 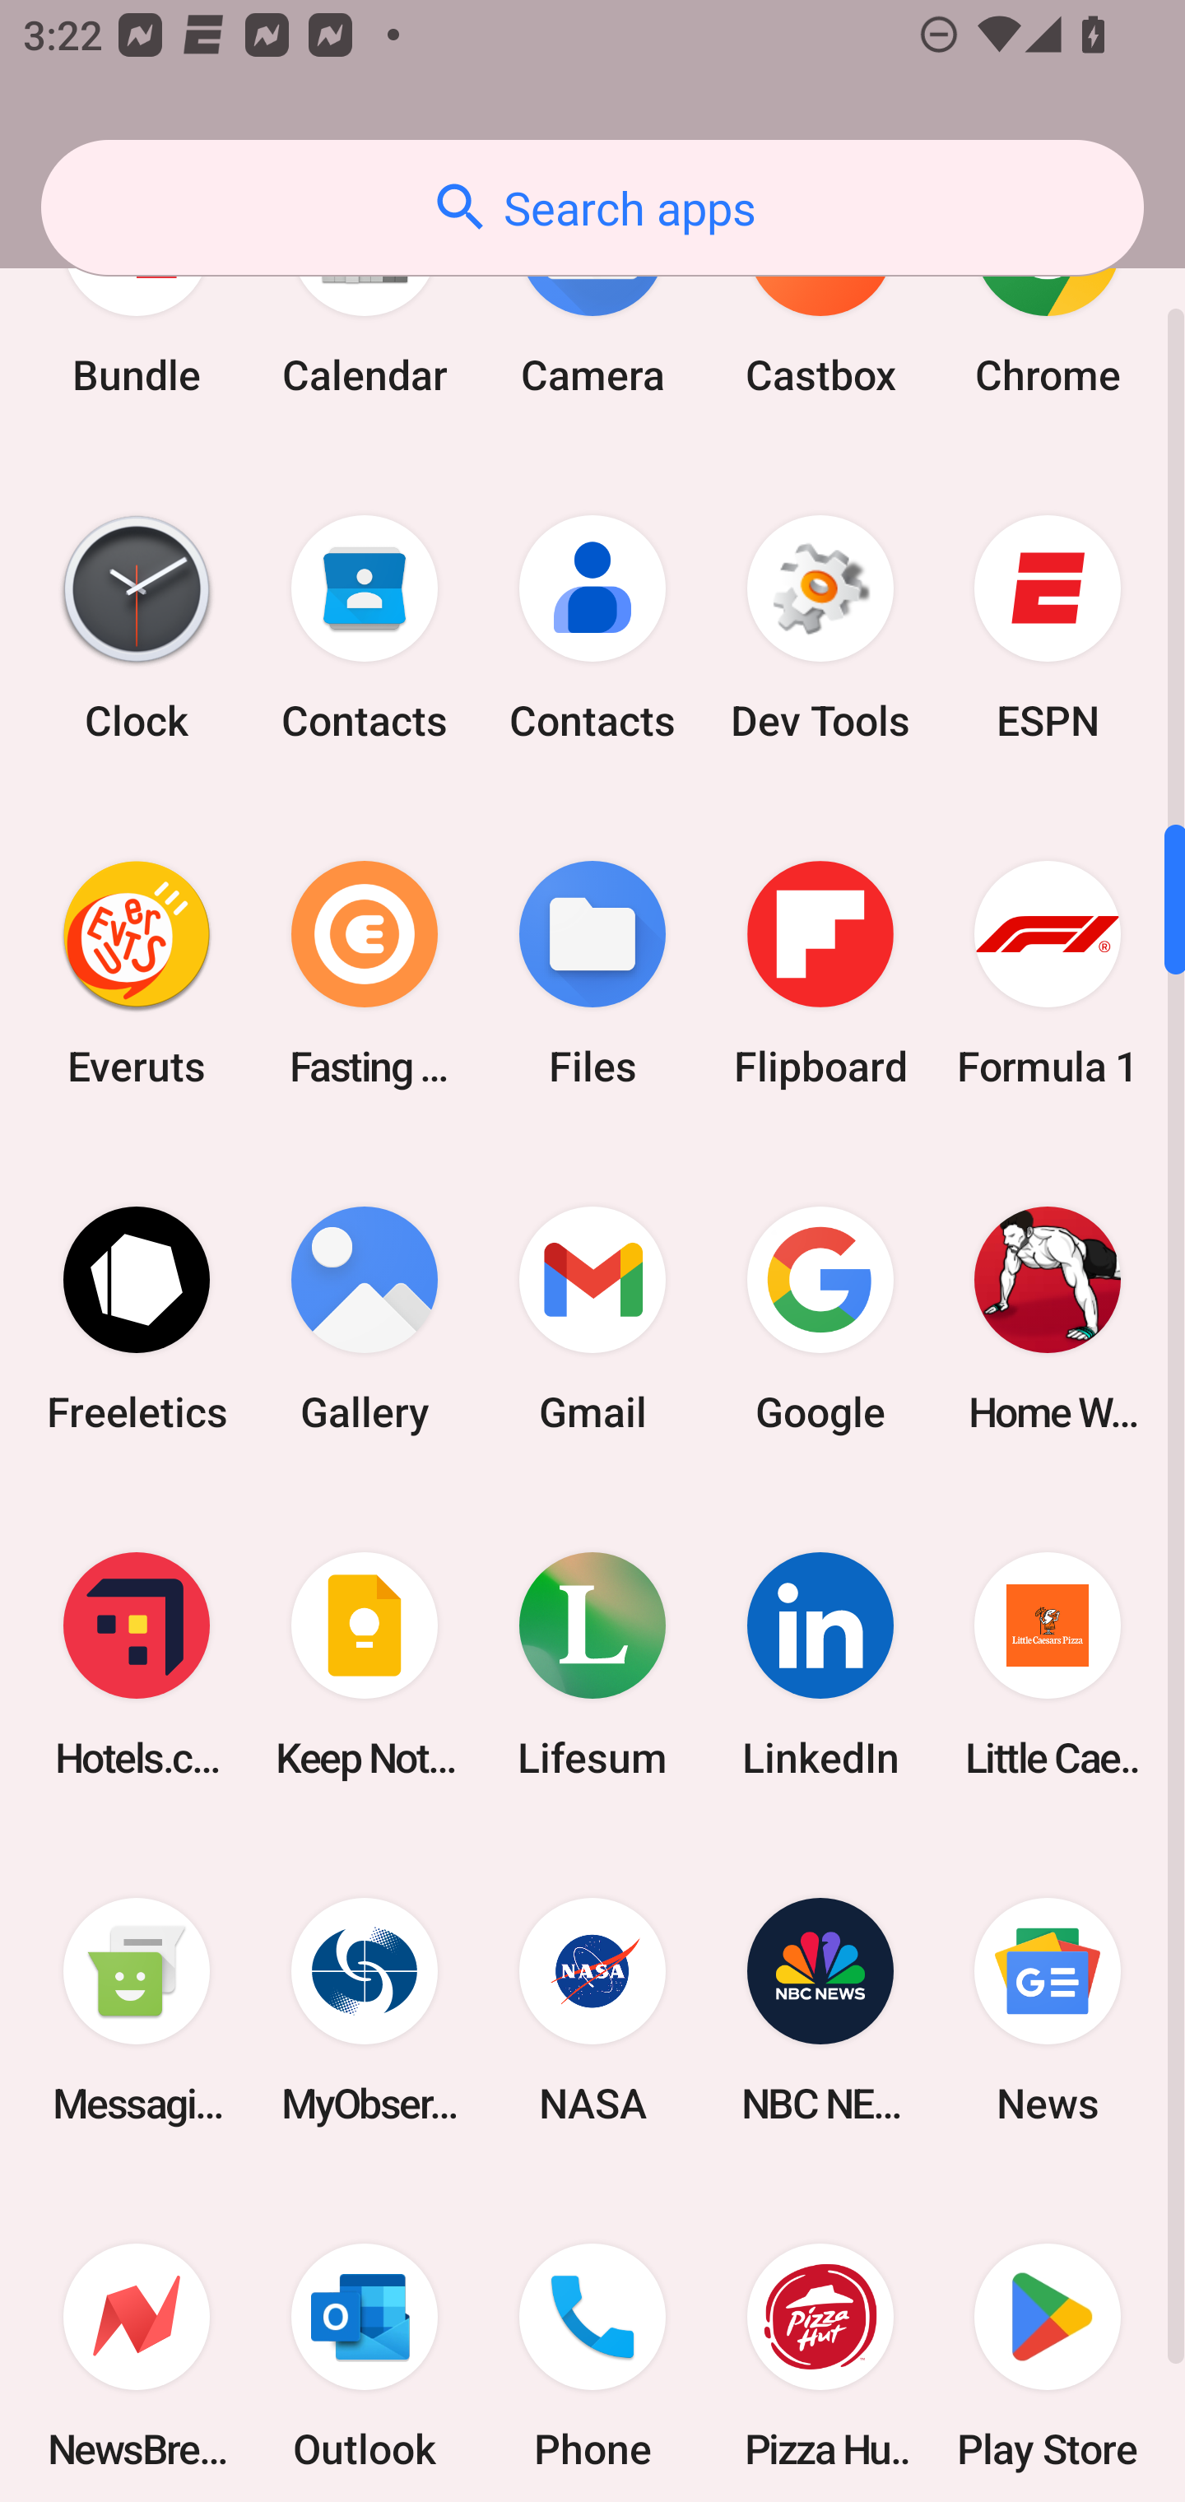 I want to click on Keep Notes, so click(x=365, y=1664).